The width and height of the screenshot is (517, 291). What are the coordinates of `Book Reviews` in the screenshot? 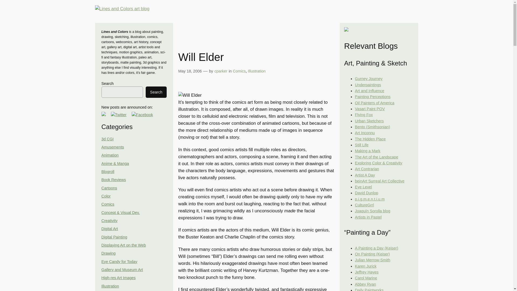 It's located at (113, 179).